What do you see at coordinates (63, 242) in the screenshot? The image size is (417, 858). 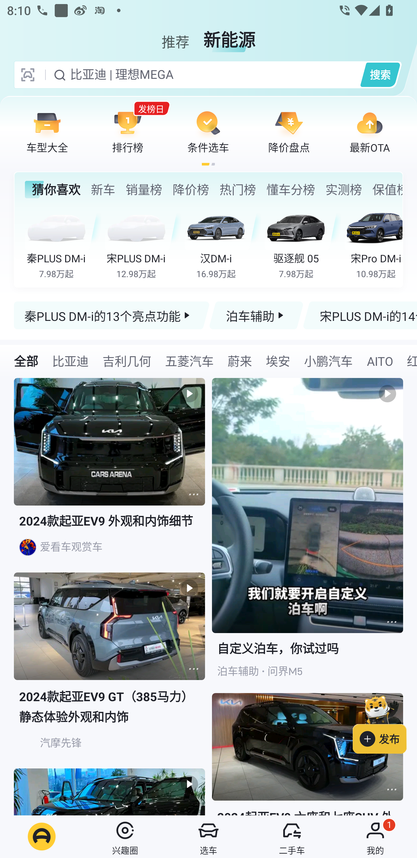 I see `秦PLUS DM-i 7.98万起` at bounding box center [63, 242].